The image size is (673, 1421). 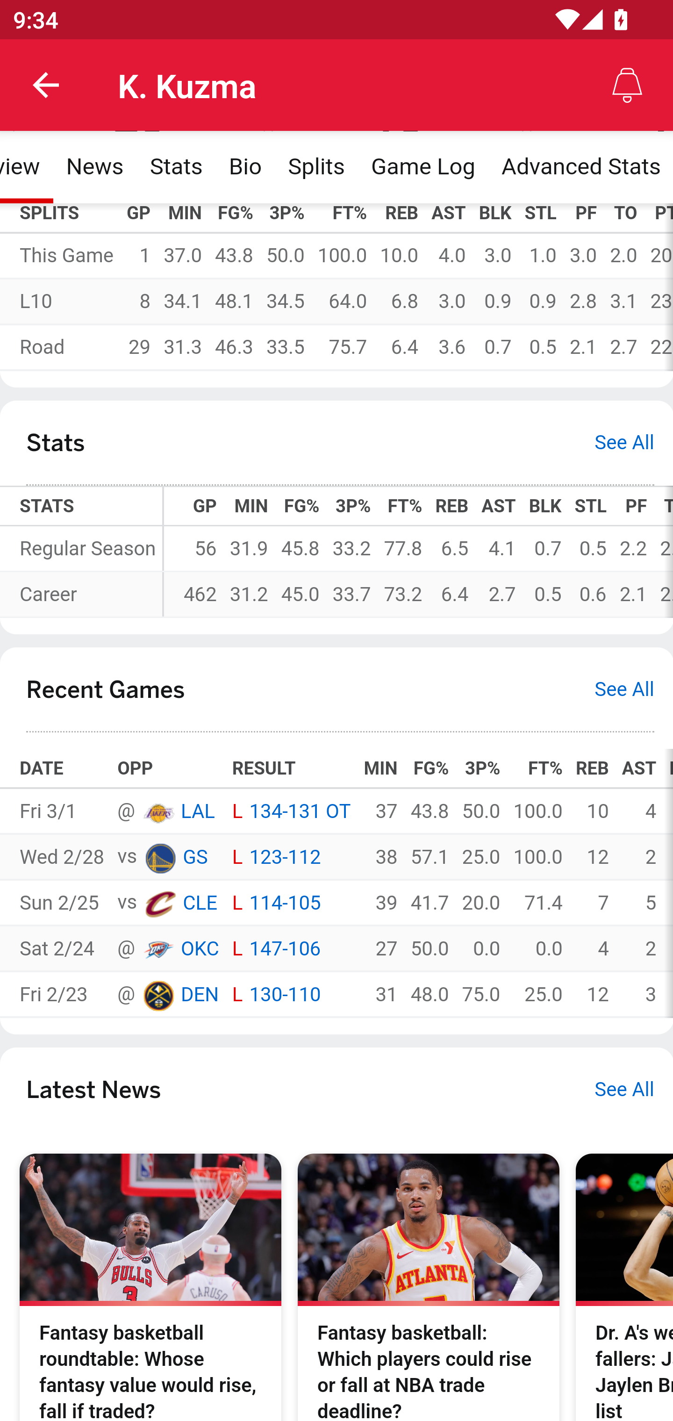 What do you see at coordinates (160, 858) in the screenshot?
I see `GS` at bounding box center [160, 858].